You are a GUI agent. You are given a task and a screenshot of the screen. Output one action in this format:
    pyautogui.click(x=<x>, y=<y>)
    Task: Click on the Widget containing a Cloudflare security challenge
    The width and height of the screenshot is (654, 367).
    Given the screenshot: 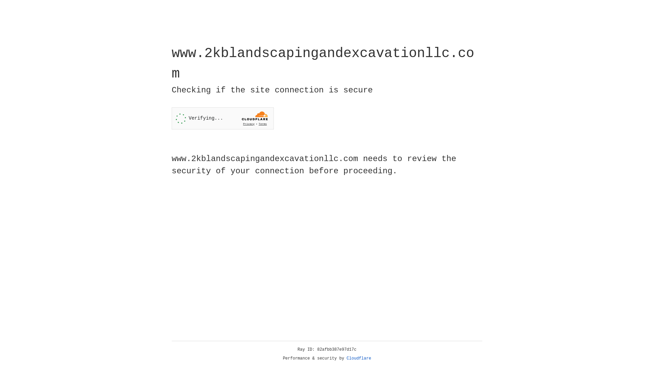 What is the action you would take?
    pyautogui.click(x=223, y=118)
    